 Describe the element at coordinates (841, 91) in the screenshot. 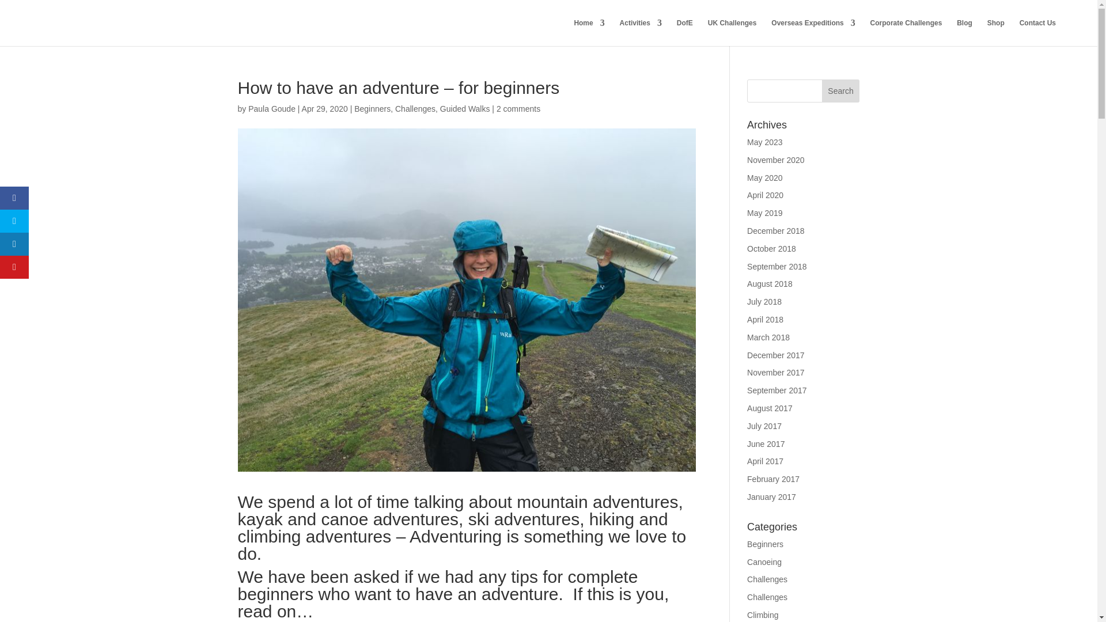

I see `Search` at that location.